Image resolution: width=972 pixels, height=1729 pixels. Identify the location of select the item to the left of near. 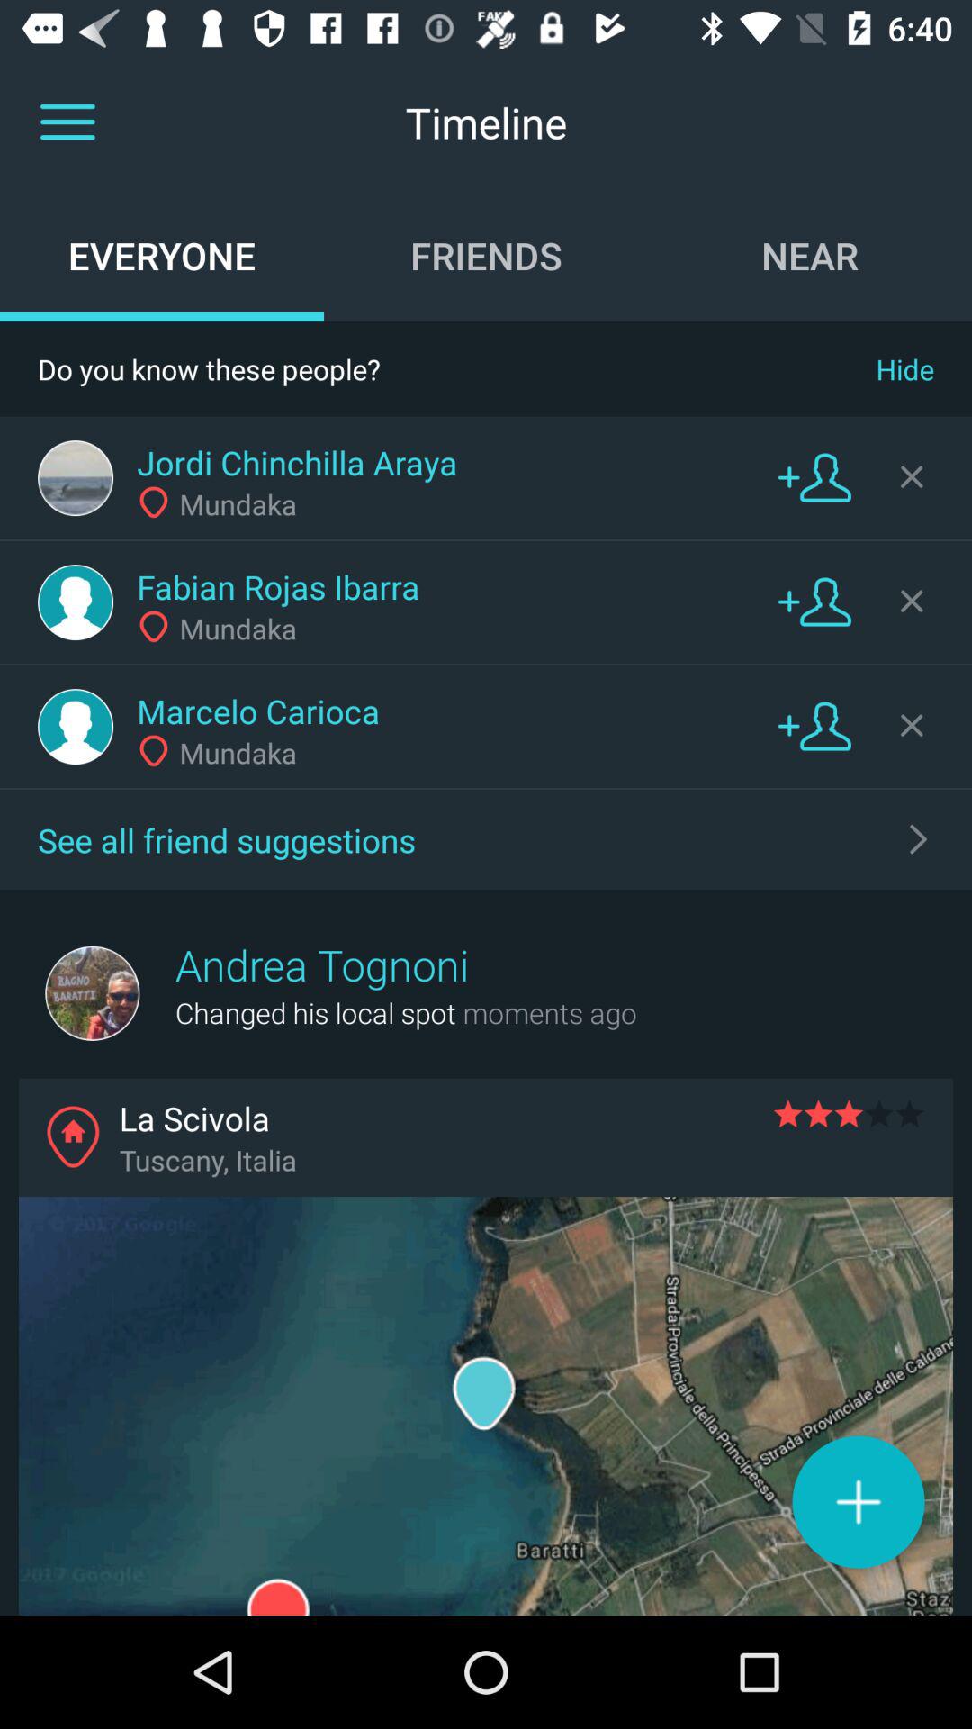
(486, 255).